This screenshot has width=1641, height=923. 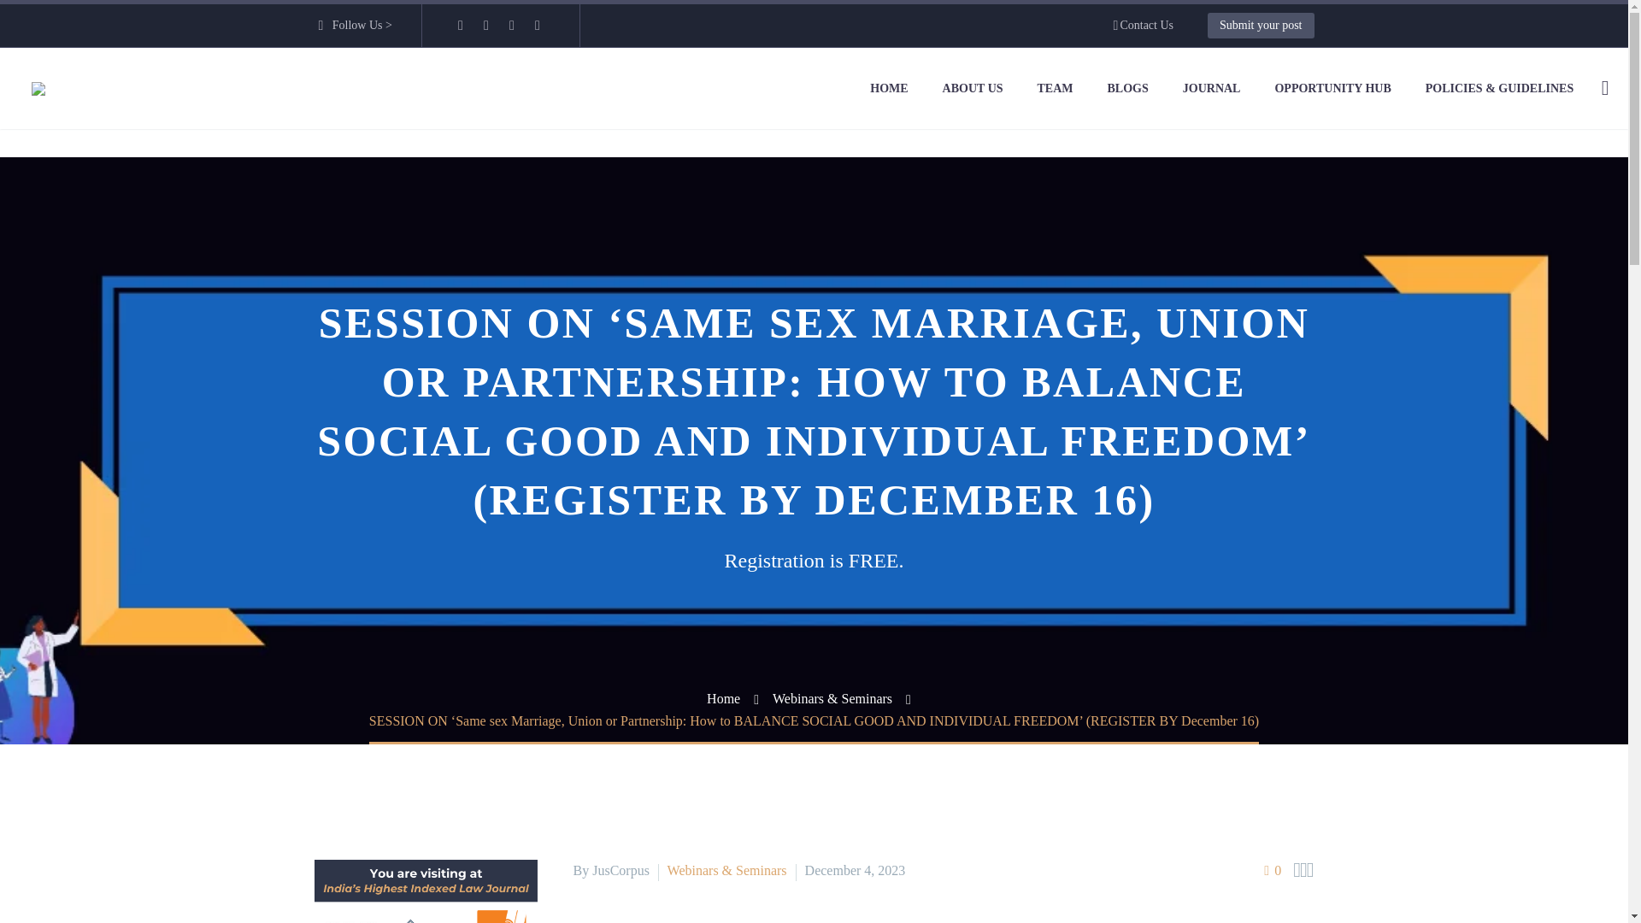 What do you see at coordinates (1332, 89) in the screenshot?
I see `OPPORTUNITY HUB` at bounding box center [1332, 89].